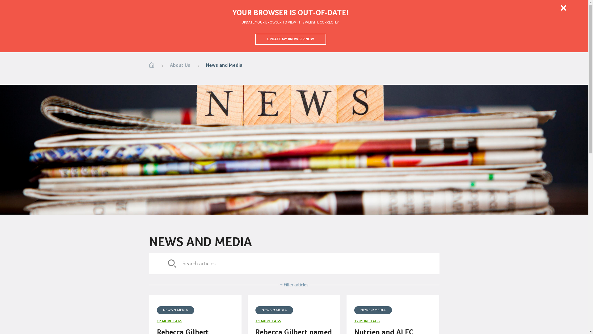 The image size is (593, 334). What do you see at coordinates (367, 321) in the screenshot?
I see `+2 MORE TAGS` at bounding box center [367, 321].